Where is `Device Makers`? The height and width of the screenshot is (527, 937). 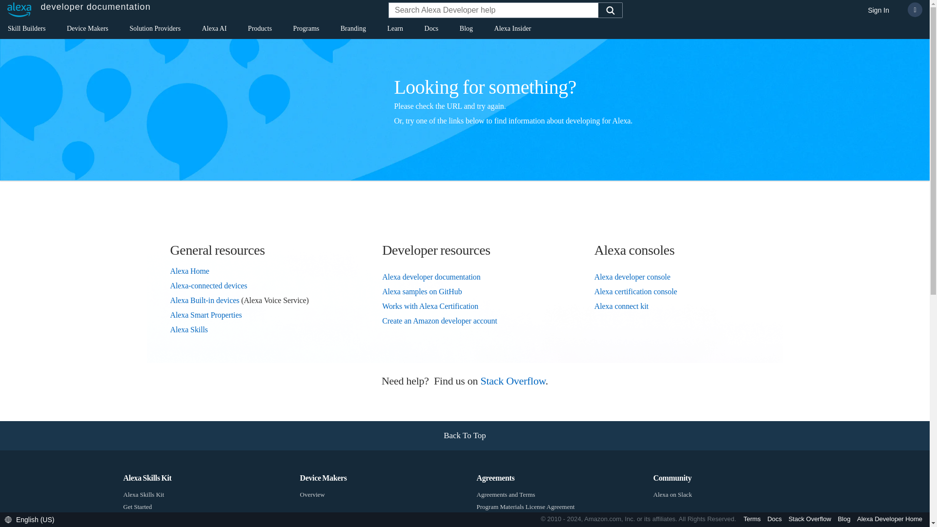
Device Makers is located at coordinates (87, 30).